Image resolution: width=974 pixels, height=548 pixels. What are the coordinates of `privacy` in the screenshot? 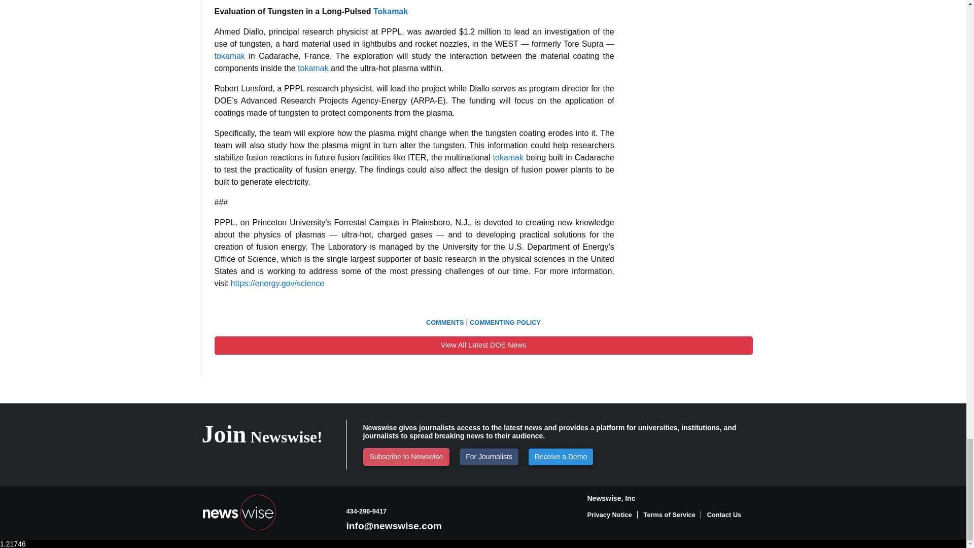 It's located at (612, 515).